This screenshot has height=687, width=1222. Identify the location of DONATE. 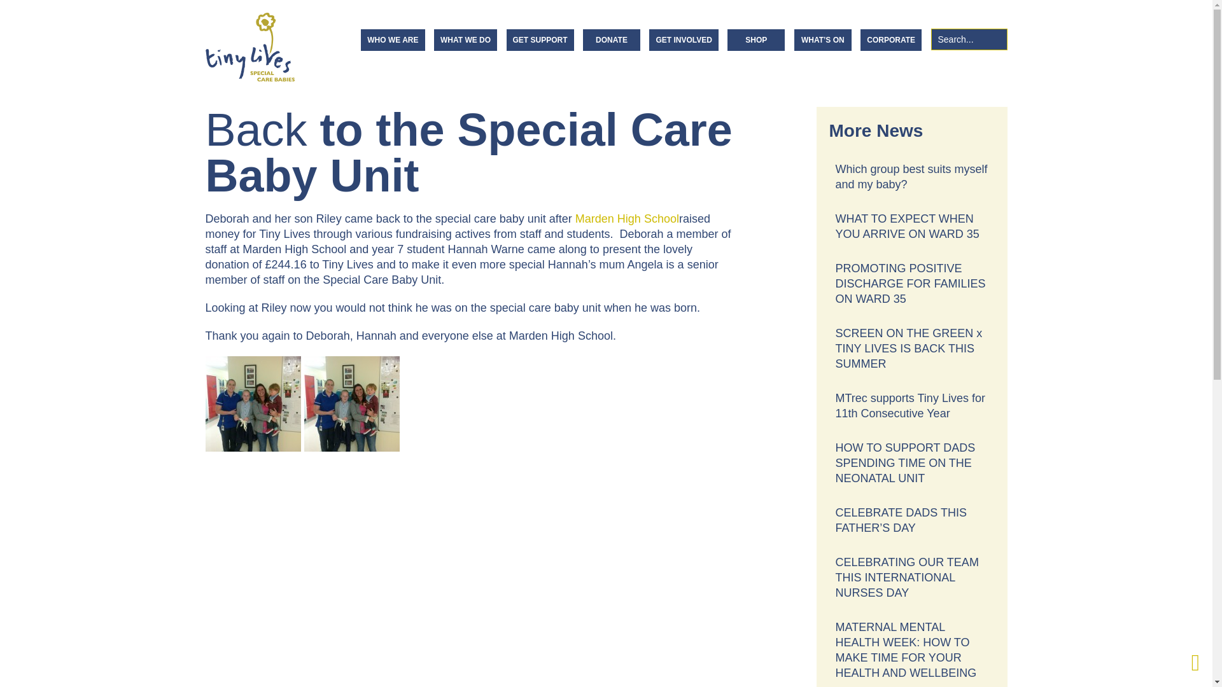
(611, 39).